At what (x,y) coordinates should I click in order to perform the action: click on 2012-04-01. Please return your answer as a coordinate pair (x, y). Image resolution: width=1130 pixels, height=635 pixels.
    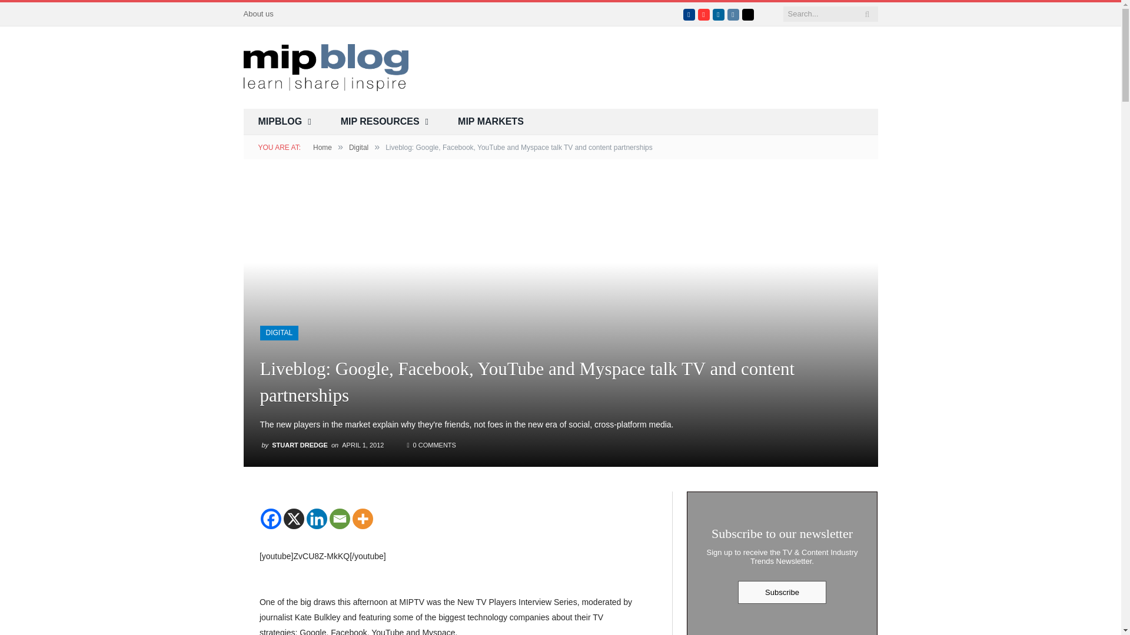
    Looking at the image, I should click on (363, 444).